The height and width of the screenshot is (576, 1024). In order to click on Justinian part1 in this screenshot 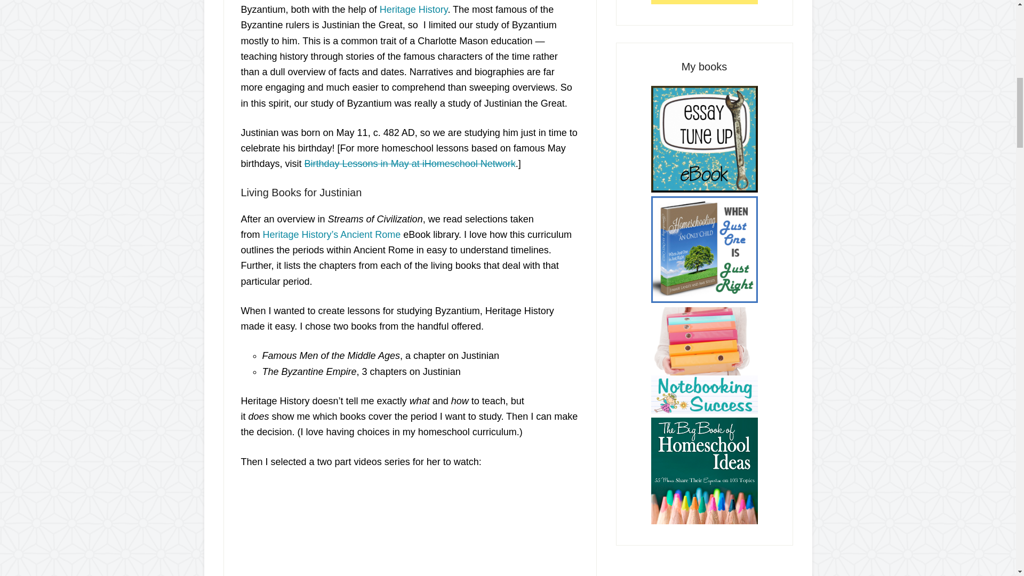, I will do `click(374, 530)`.